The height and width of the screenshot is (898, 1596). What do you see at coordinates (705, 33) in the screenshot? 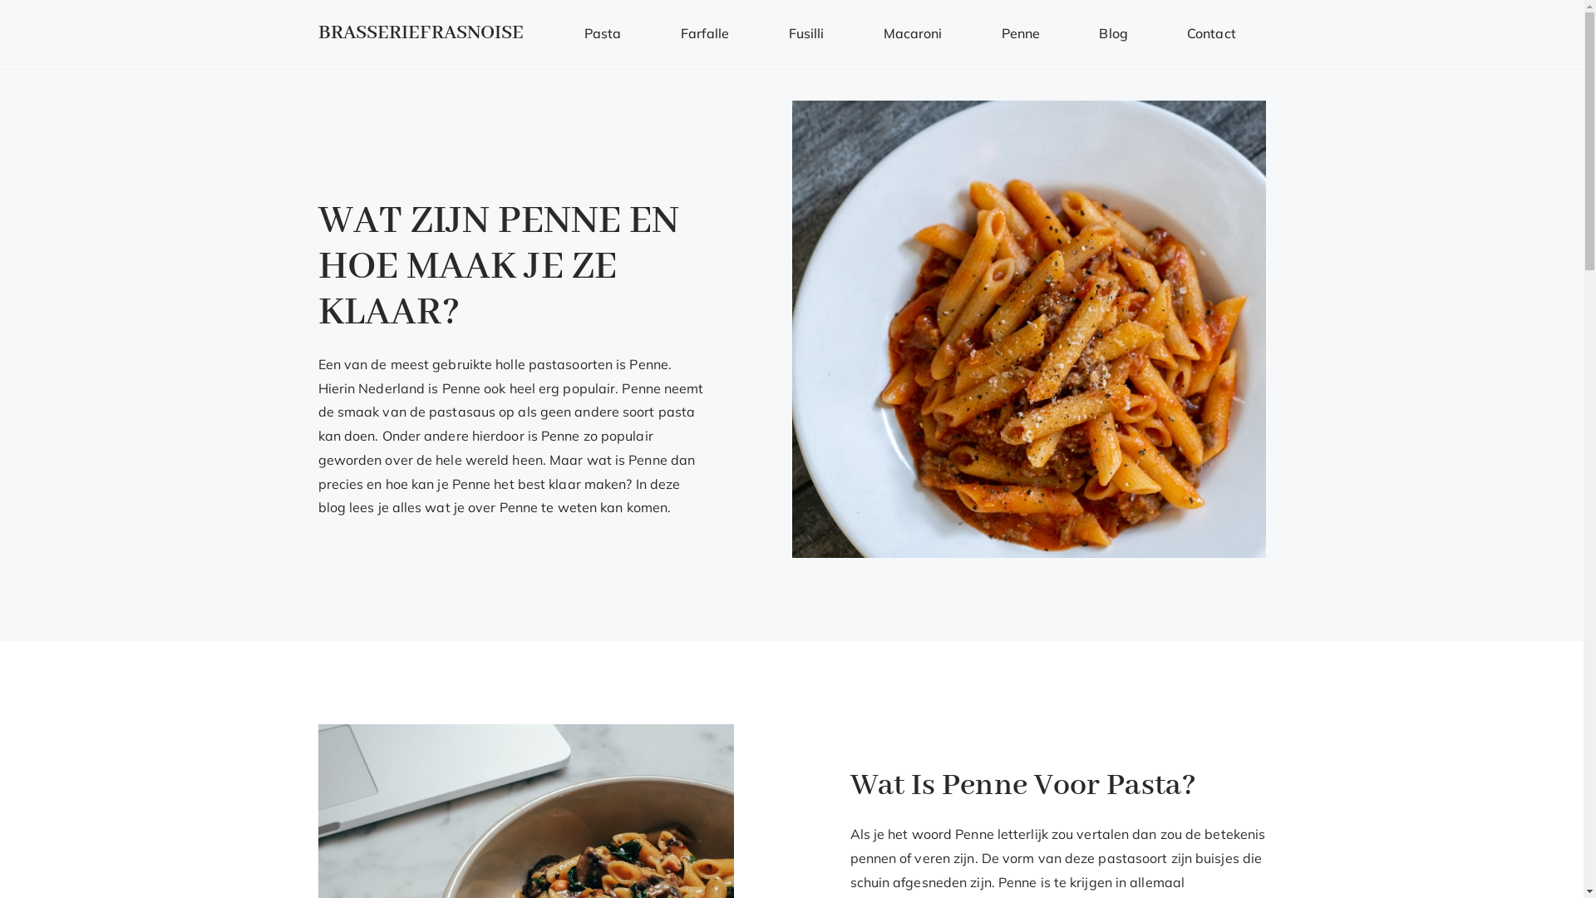
I see `Farfalle` at bounding box center [705, 33].